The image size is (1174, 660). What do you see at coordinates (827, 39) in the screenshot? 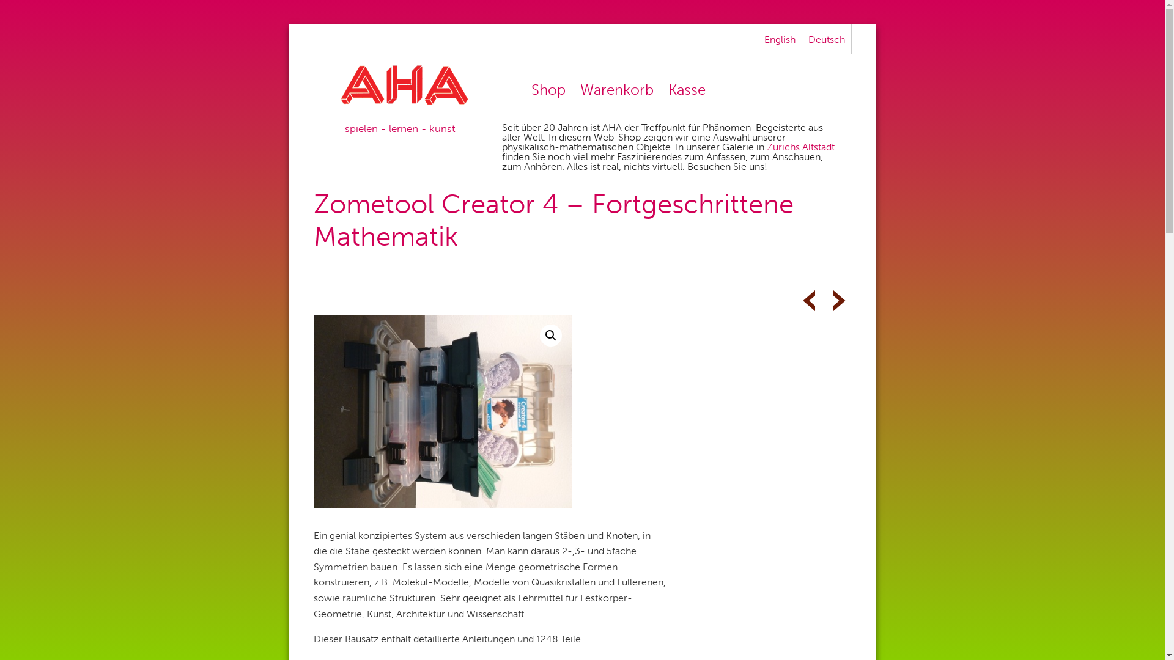
I see `Deutsch` at bounding box center [827, 39].